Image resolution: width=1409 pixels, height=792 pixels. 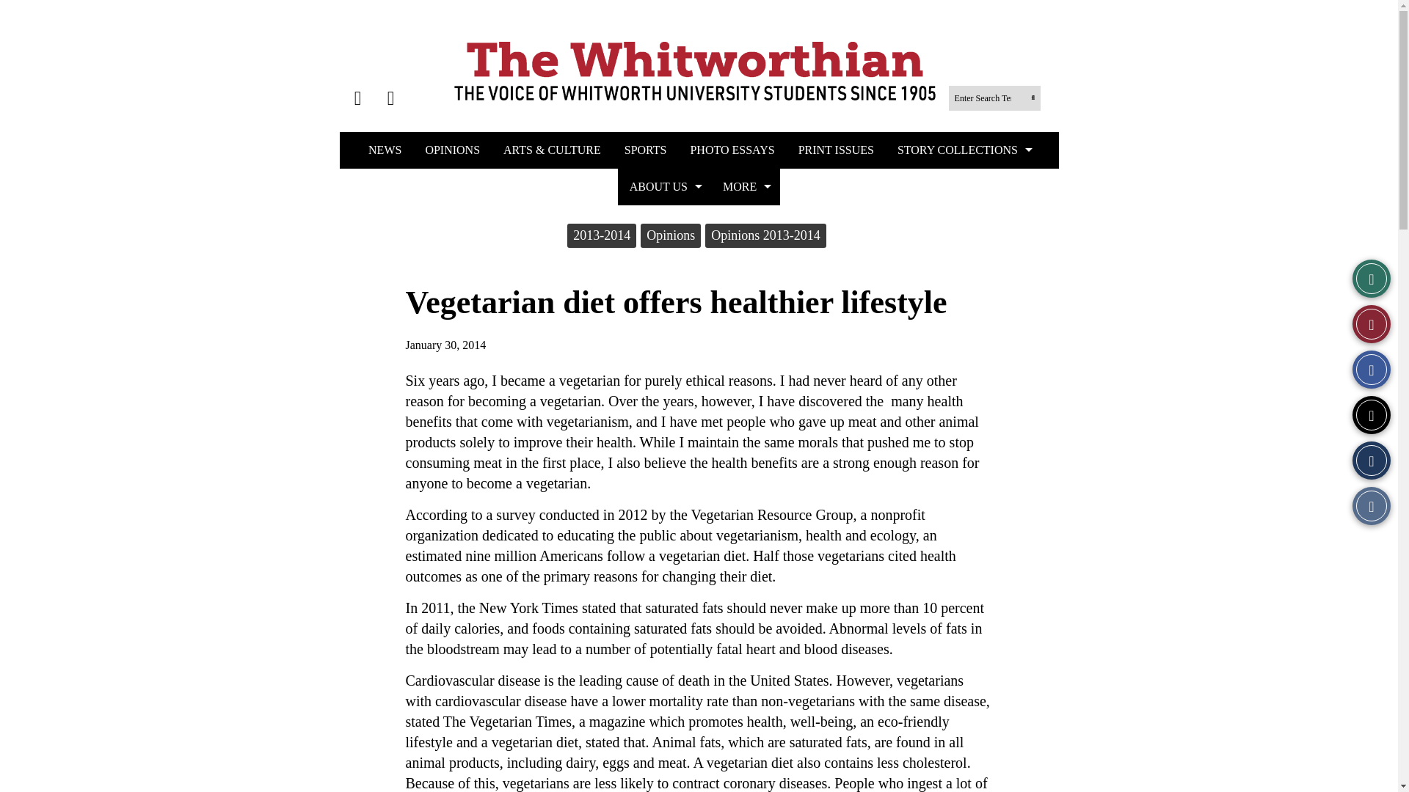 I want to click on MORE, so click(x=746, y=186).